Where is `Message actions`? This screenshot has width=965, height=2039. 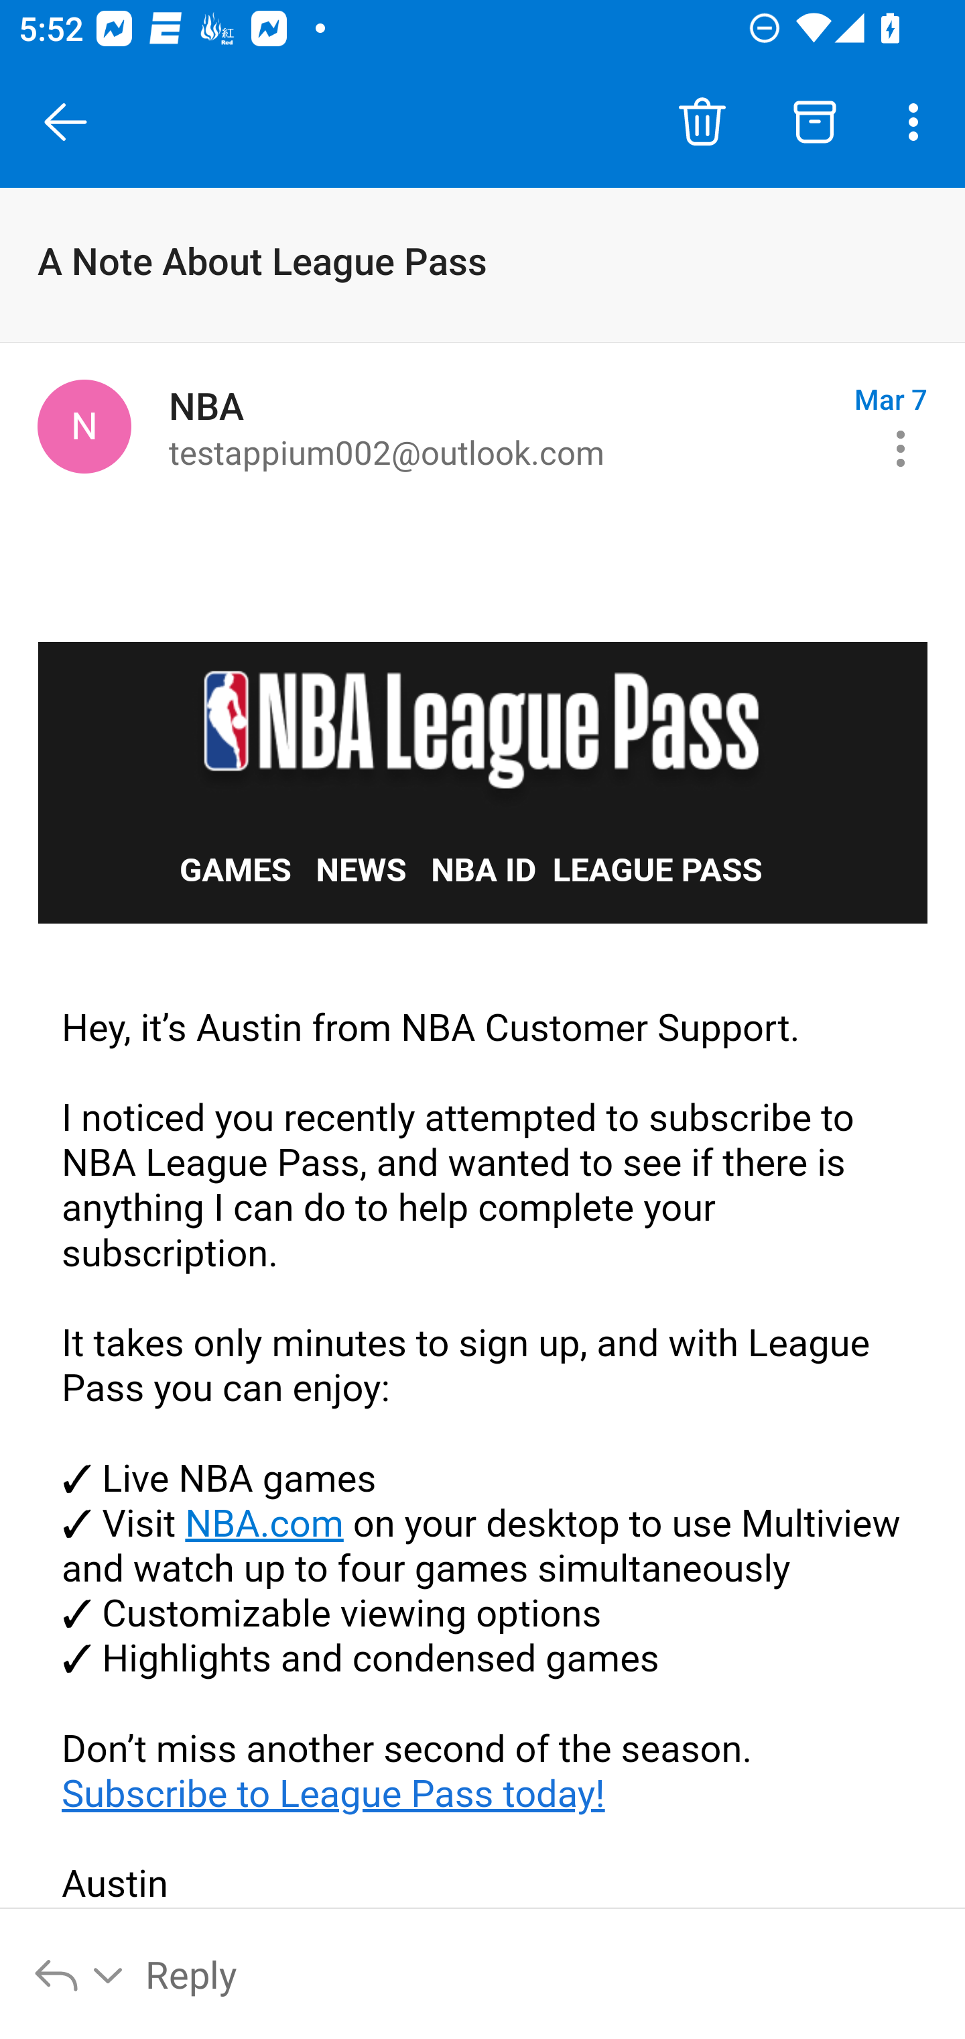 Message actions is located at coordinates (900, 448).